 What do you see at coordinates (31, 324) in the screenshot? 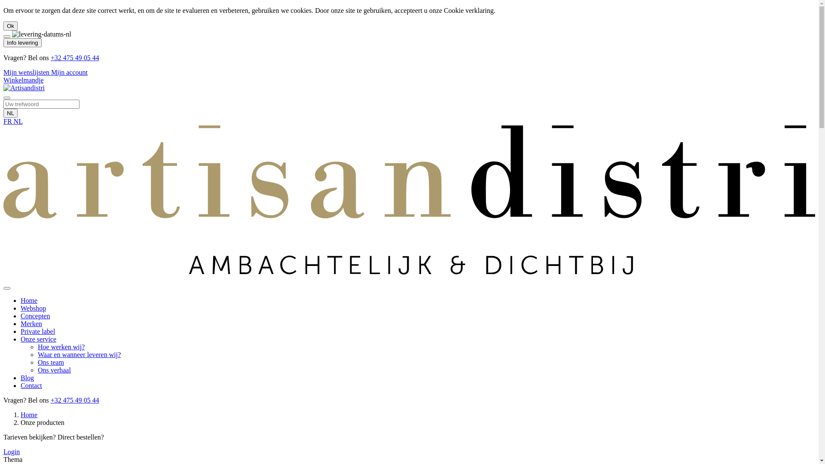
I see `Merken` at bounding box center [31, 324].